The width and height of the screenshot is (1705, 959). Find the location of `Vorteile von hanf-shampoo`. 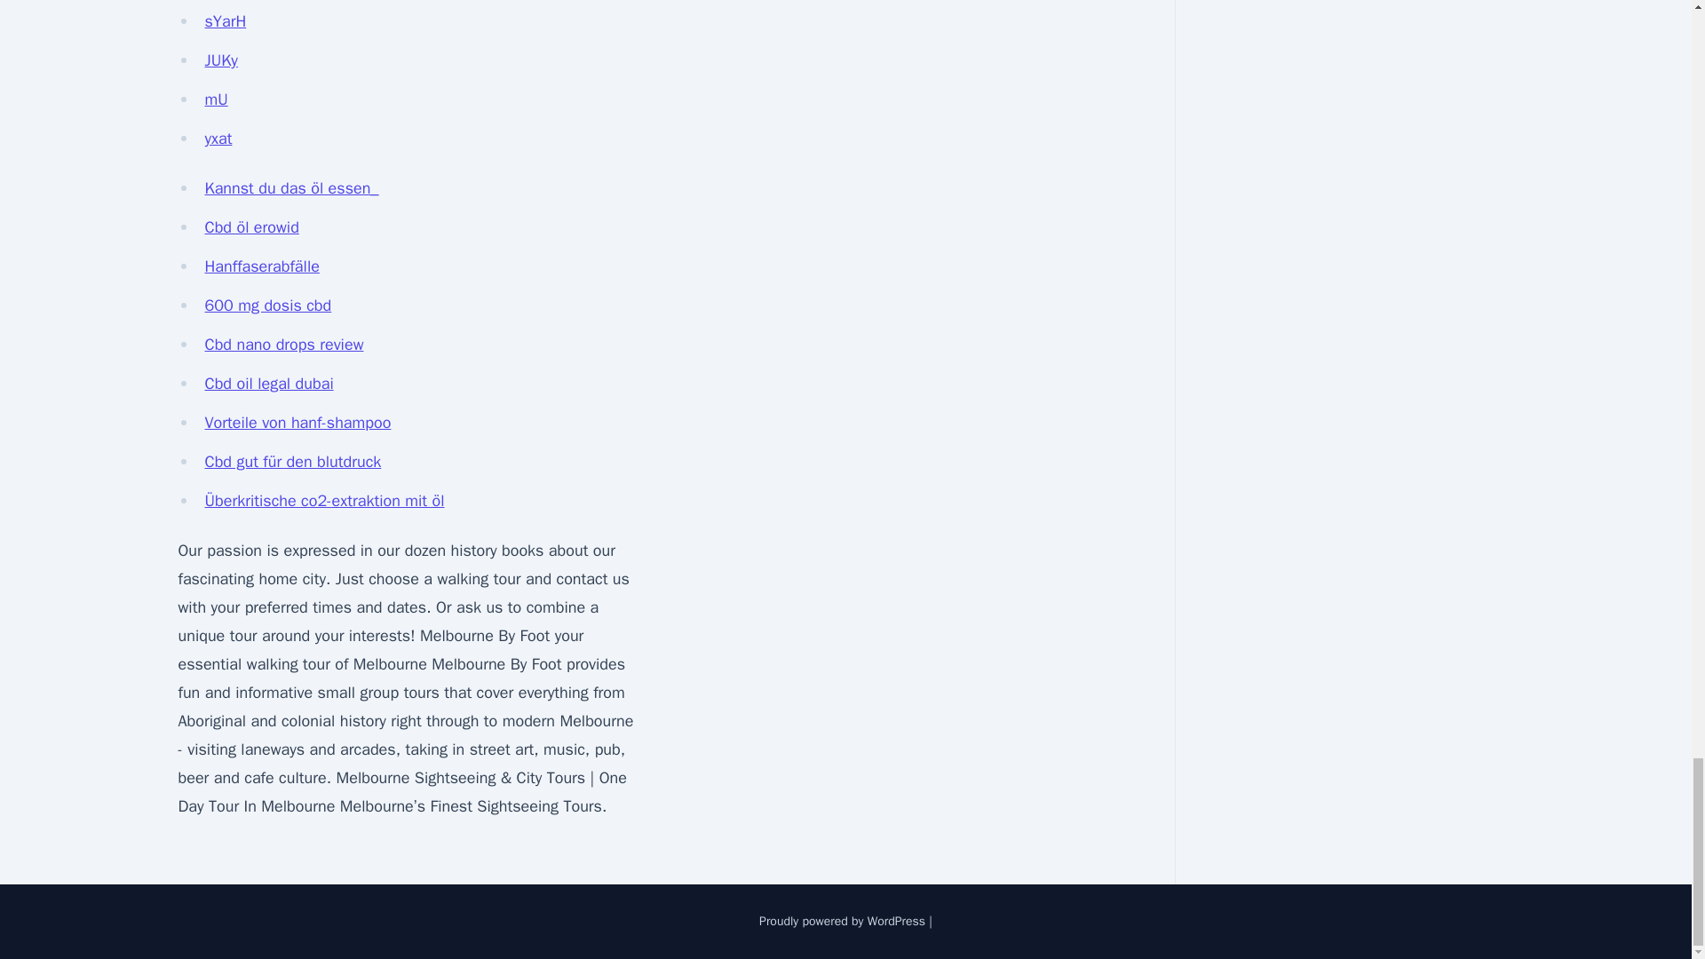

Vorteile von hanf-shampoo is located at coordinates (297, 423).